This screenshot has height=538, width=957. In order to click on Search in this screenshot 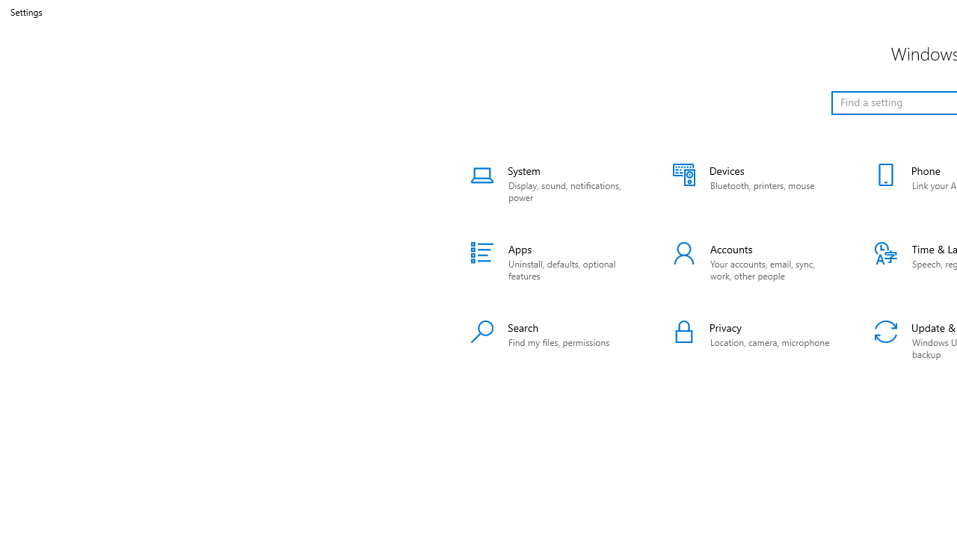, I will do `click(553, 341)`.